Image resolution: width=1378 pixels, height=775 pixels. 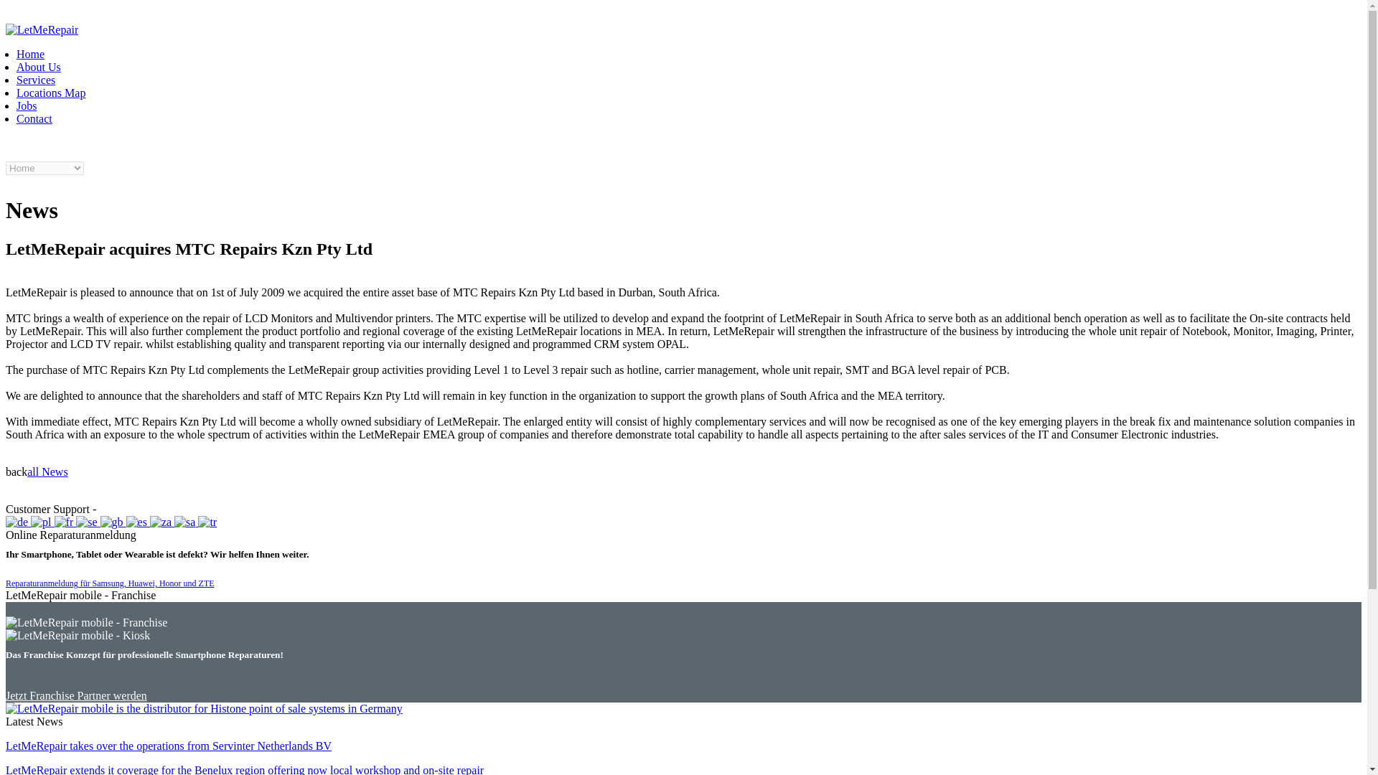 What do you see at coordinates (27, 105) in the screenshot?
I see `Jobs` at bounding box center [27, 105].